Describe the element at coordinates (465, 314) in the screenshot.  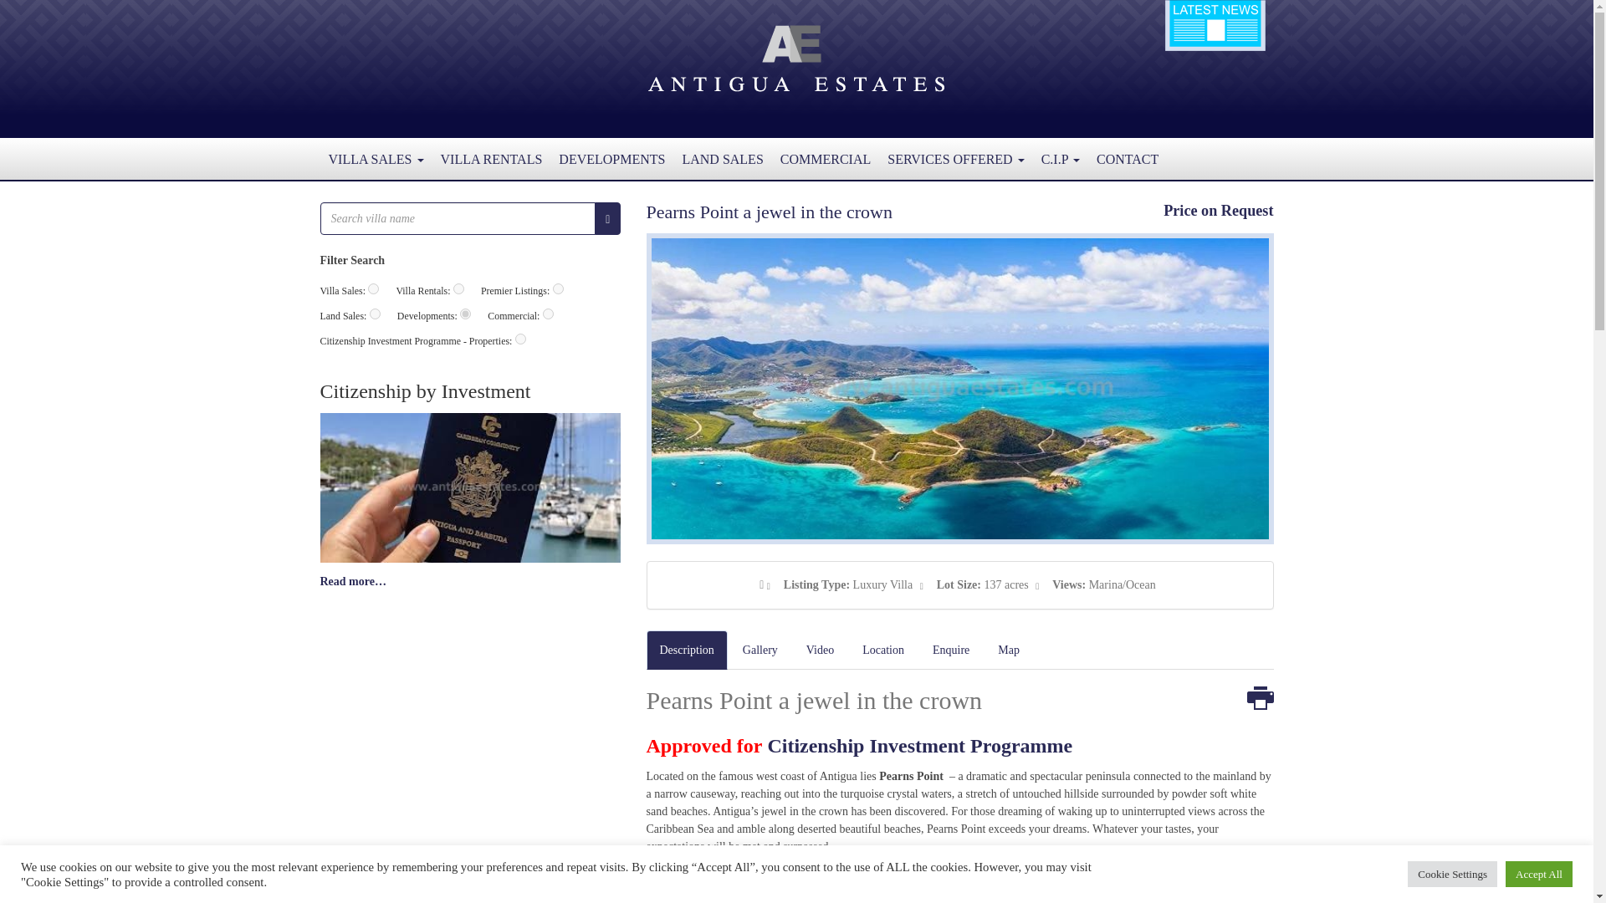
I see `developments` at that location.